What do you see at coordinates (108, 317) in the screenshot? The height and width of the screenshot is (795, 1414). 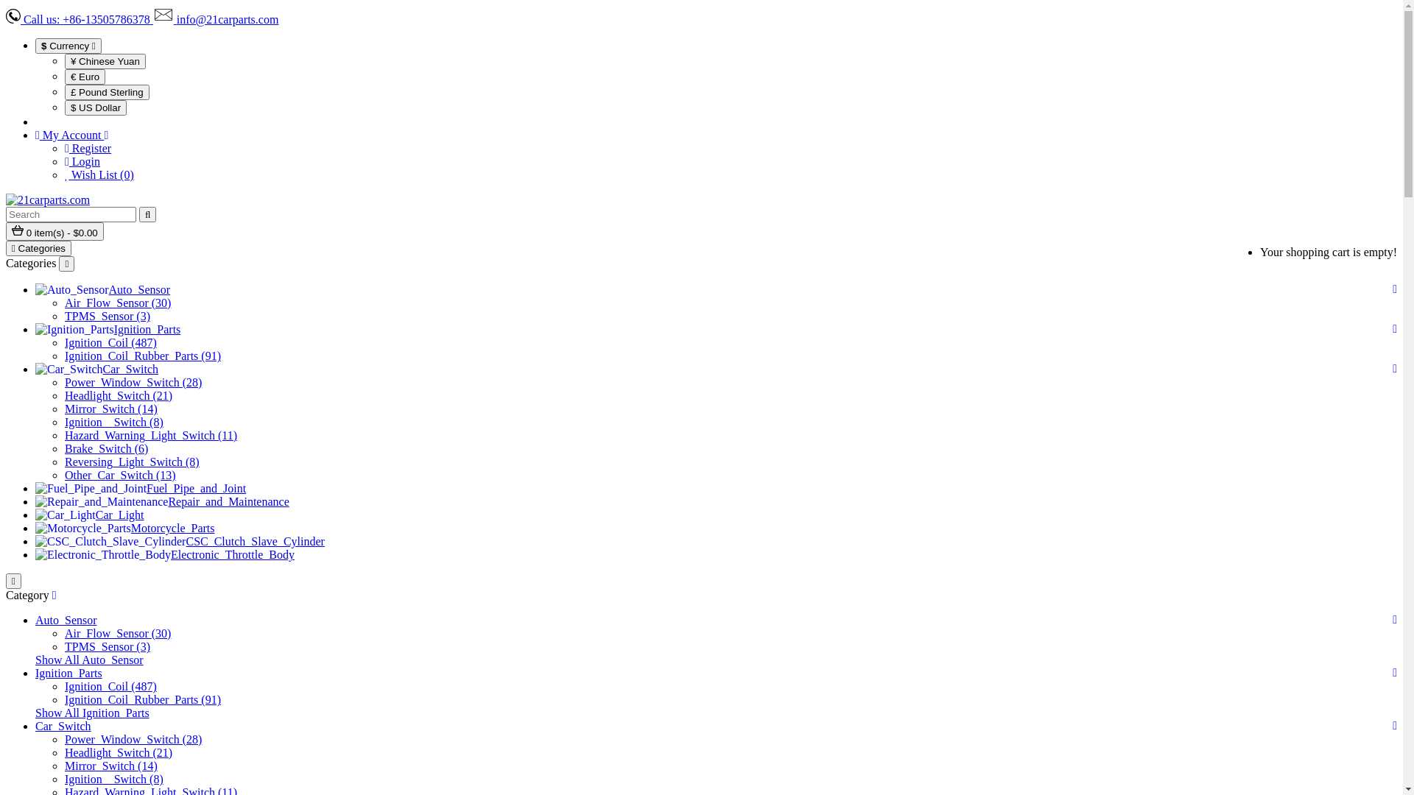 I see `TPMS_Sensor (3)` at bounding box center [108, 317].